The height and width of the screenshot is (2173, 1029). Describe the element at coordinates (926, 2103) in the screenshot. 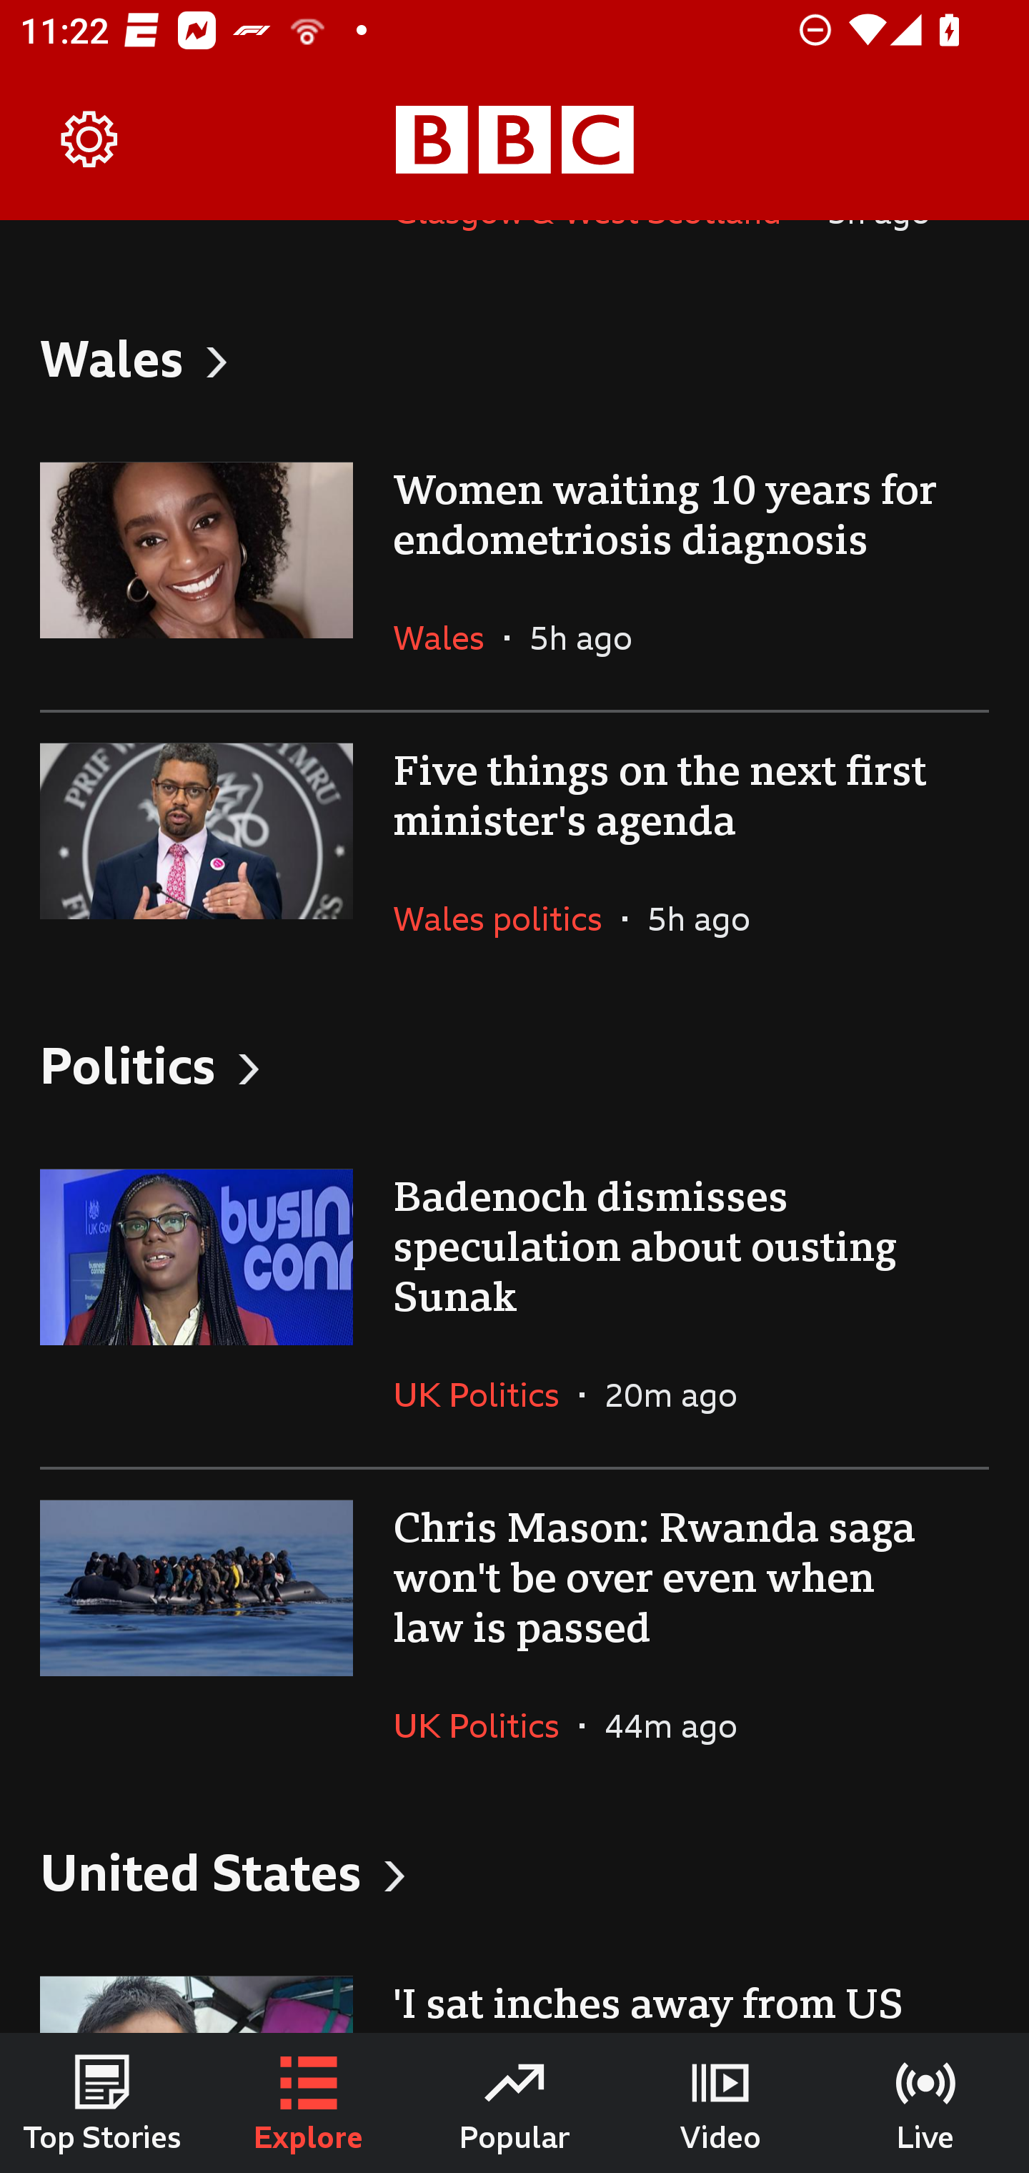

I see `Live` at that location.